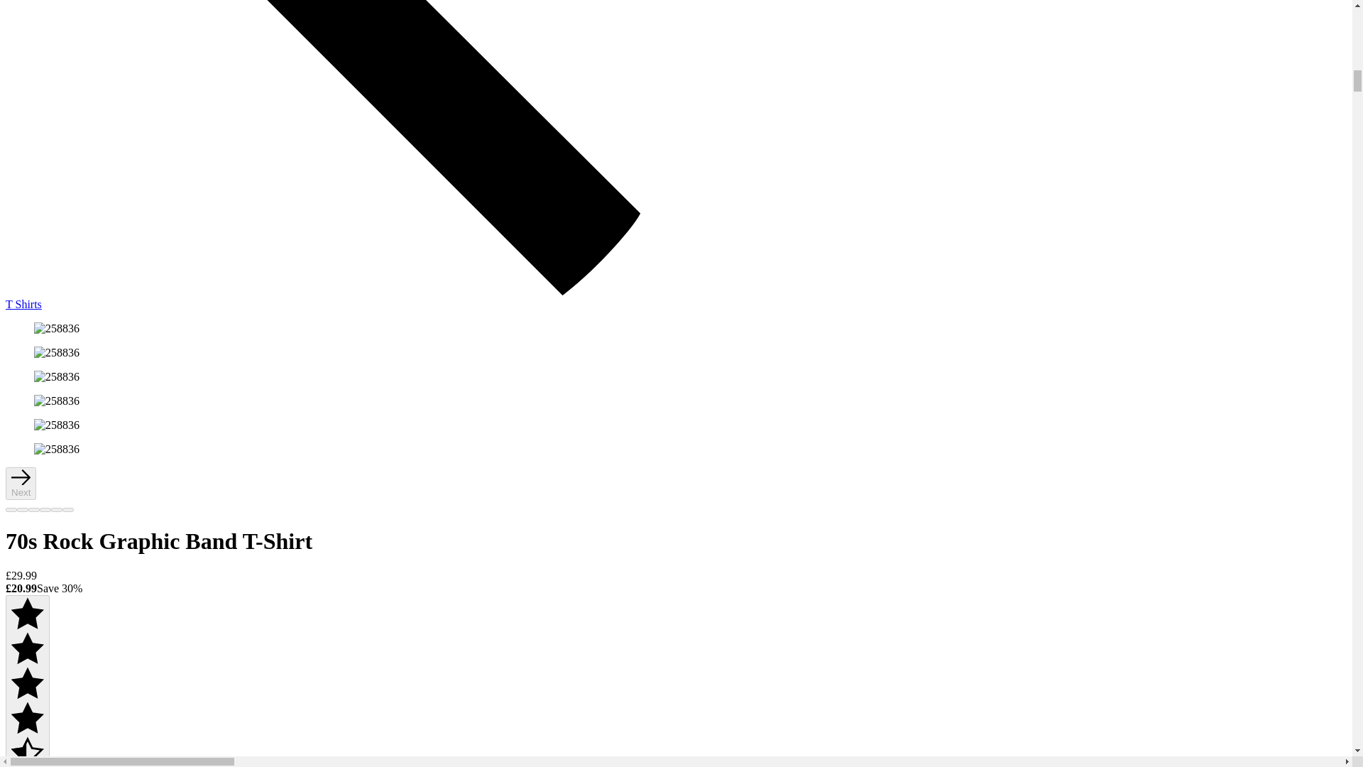  Describe the element at coordinates (27, 661) in the screenshot. I see `Star` at that location.